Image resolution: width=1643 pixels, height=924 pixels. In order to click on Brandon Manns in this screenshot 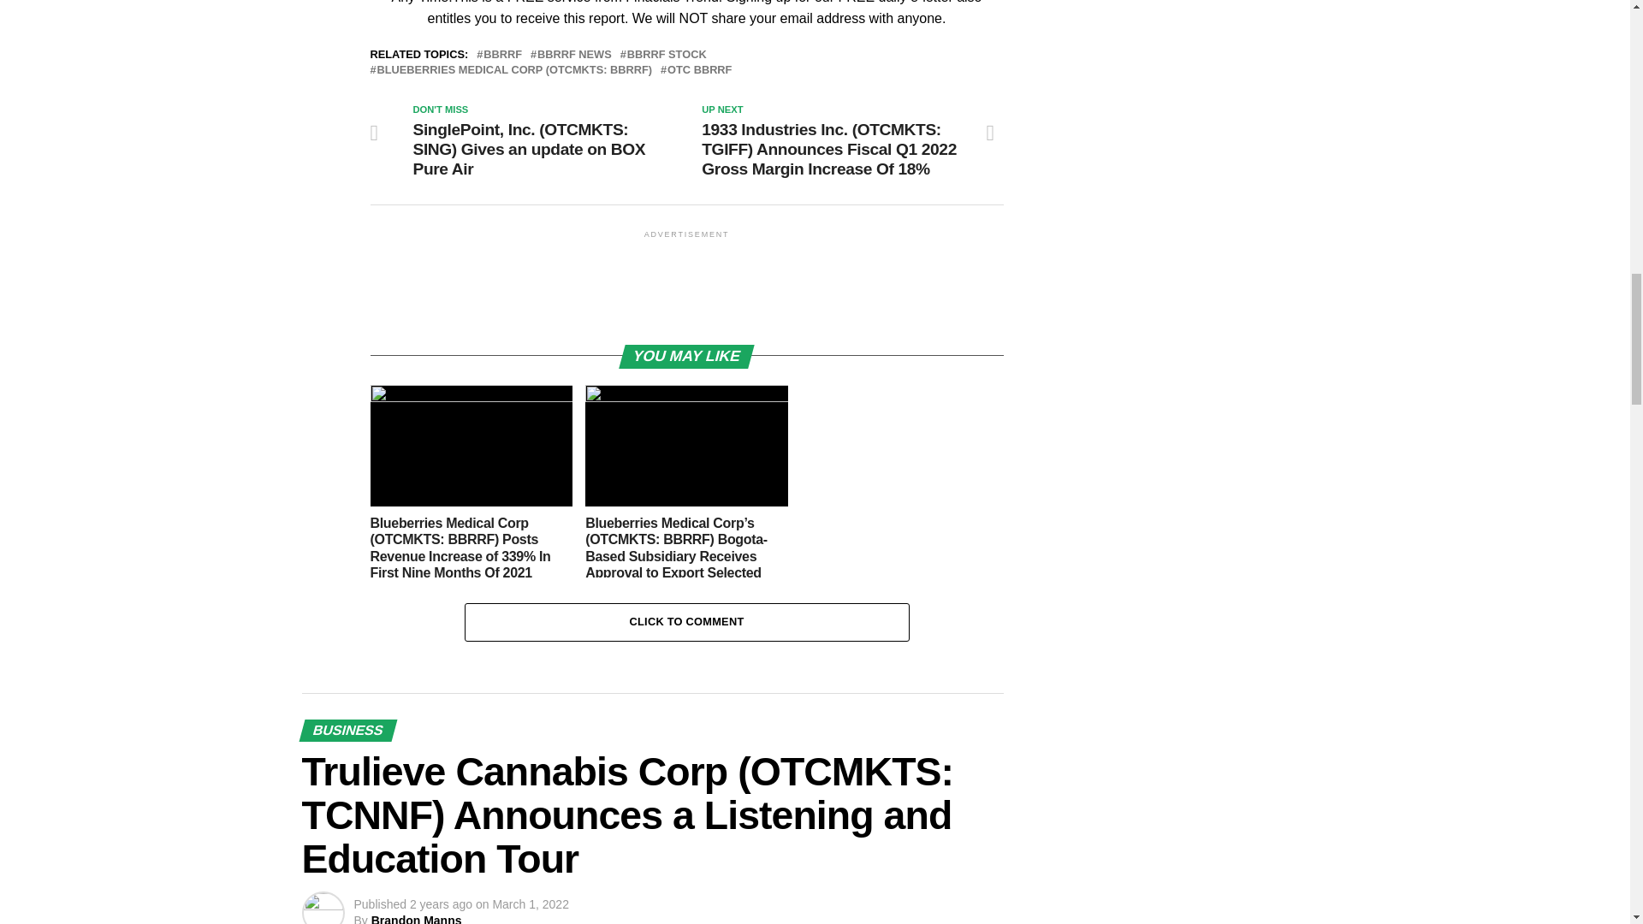, I will do `click(416, 919)`.